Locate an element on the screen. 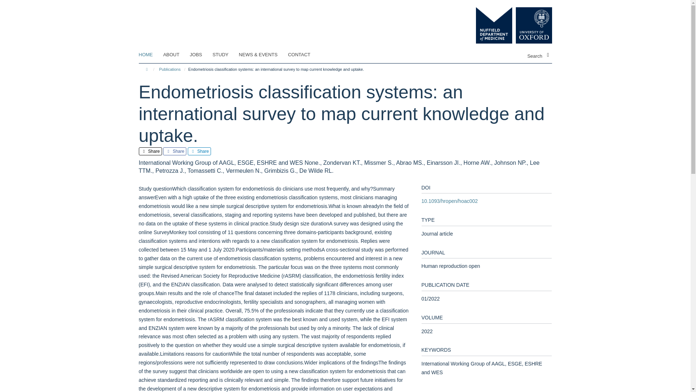  Share is located at coordinates (175, 151).